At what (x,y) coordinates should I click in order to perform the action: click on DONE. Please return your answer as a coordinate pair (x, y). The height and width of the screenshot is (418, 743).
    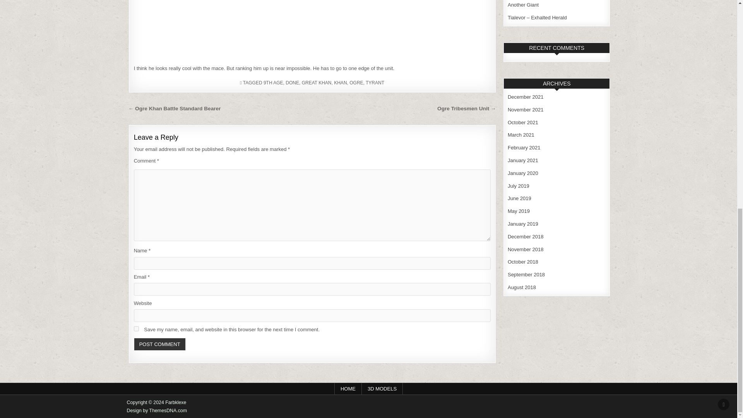
    Looking at the image, I should click on (292, 83).